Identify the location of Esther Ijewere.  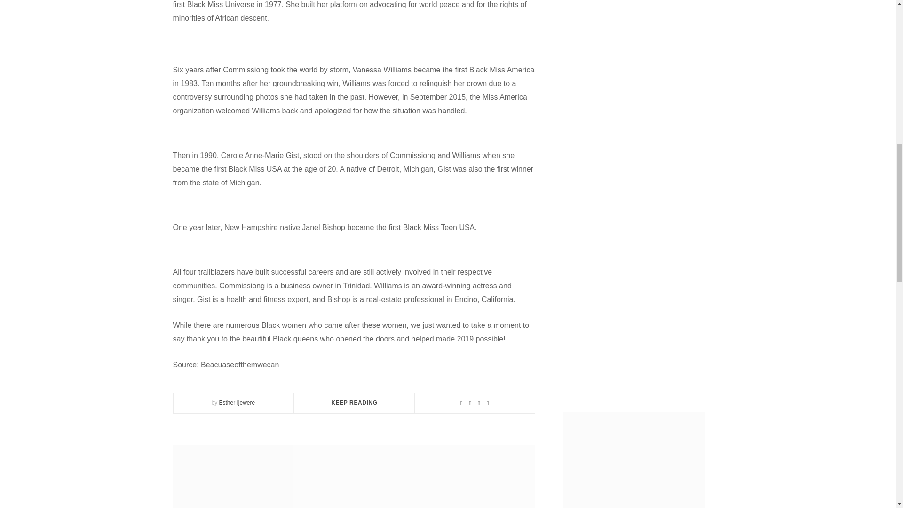
(236, 402).